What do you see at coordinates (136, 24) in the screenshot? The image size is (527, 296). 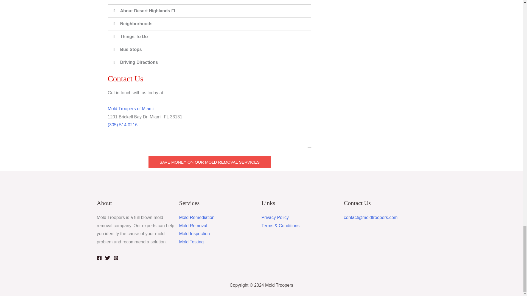 I see `Neighborhoods` at bounding box center [136, 24].